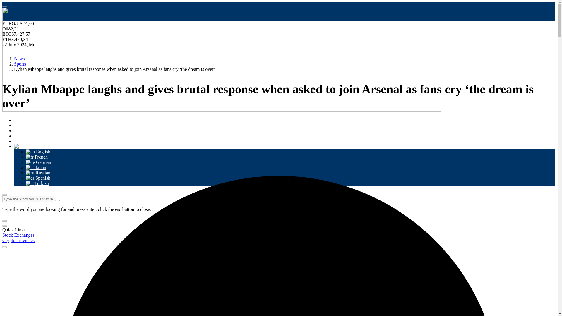 The height and width of the screenshot is (316, 562). Describe the element at coordinates (38, 159) in the screenshot. I see `German` at that location.